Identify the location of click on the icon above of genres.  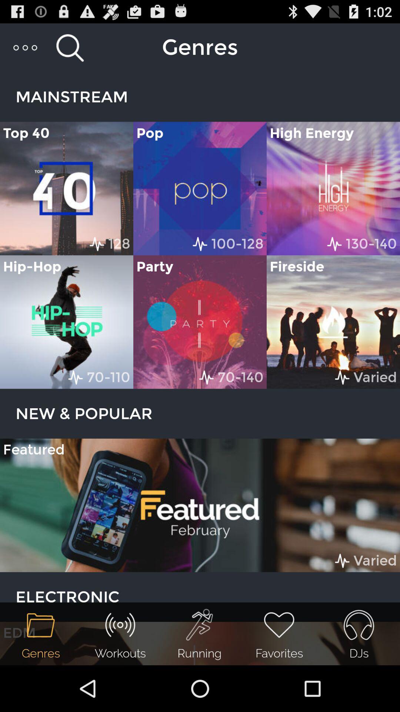
(41, 625).